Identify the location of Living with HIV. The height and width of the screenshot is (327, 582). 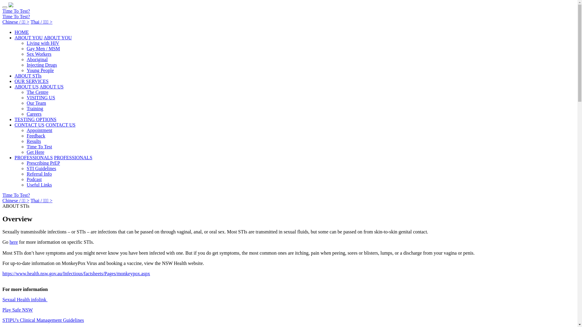
(43, 43).